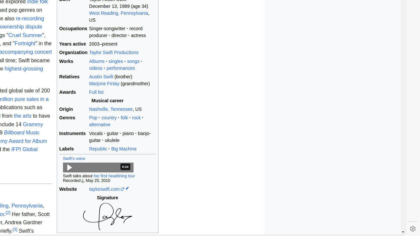  I want to click on Austin Swift, so click(101, 77).